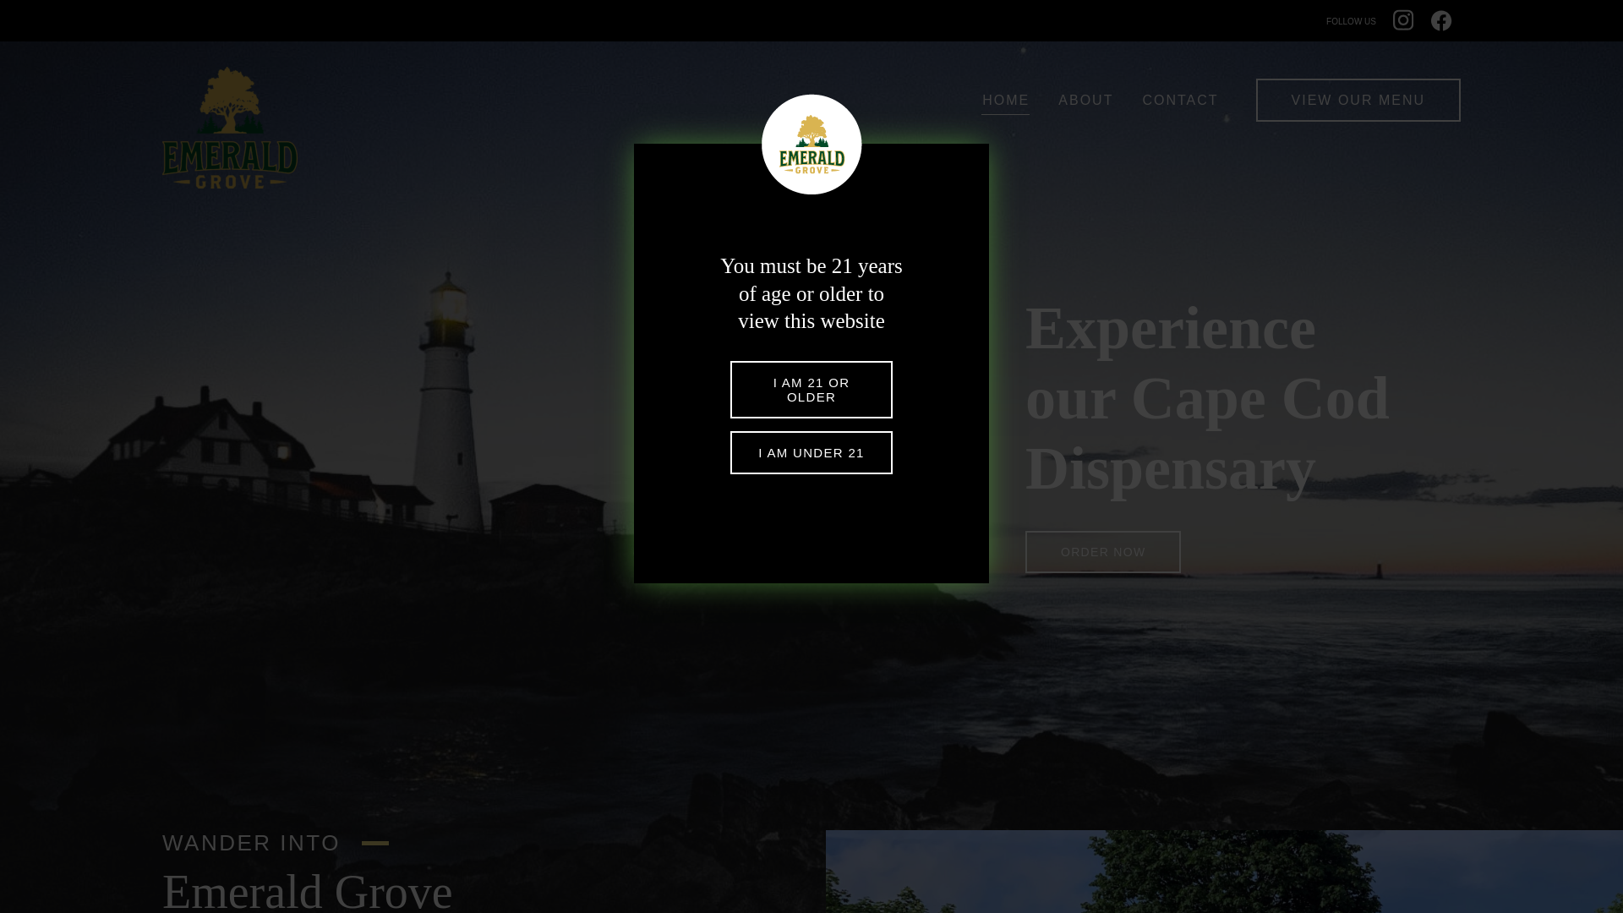 The width and height of the screenshot is (1623, 913). Describe the element at coordinates (811, 453) in the screenshot. I see `I AM UNDER 21` at that location.